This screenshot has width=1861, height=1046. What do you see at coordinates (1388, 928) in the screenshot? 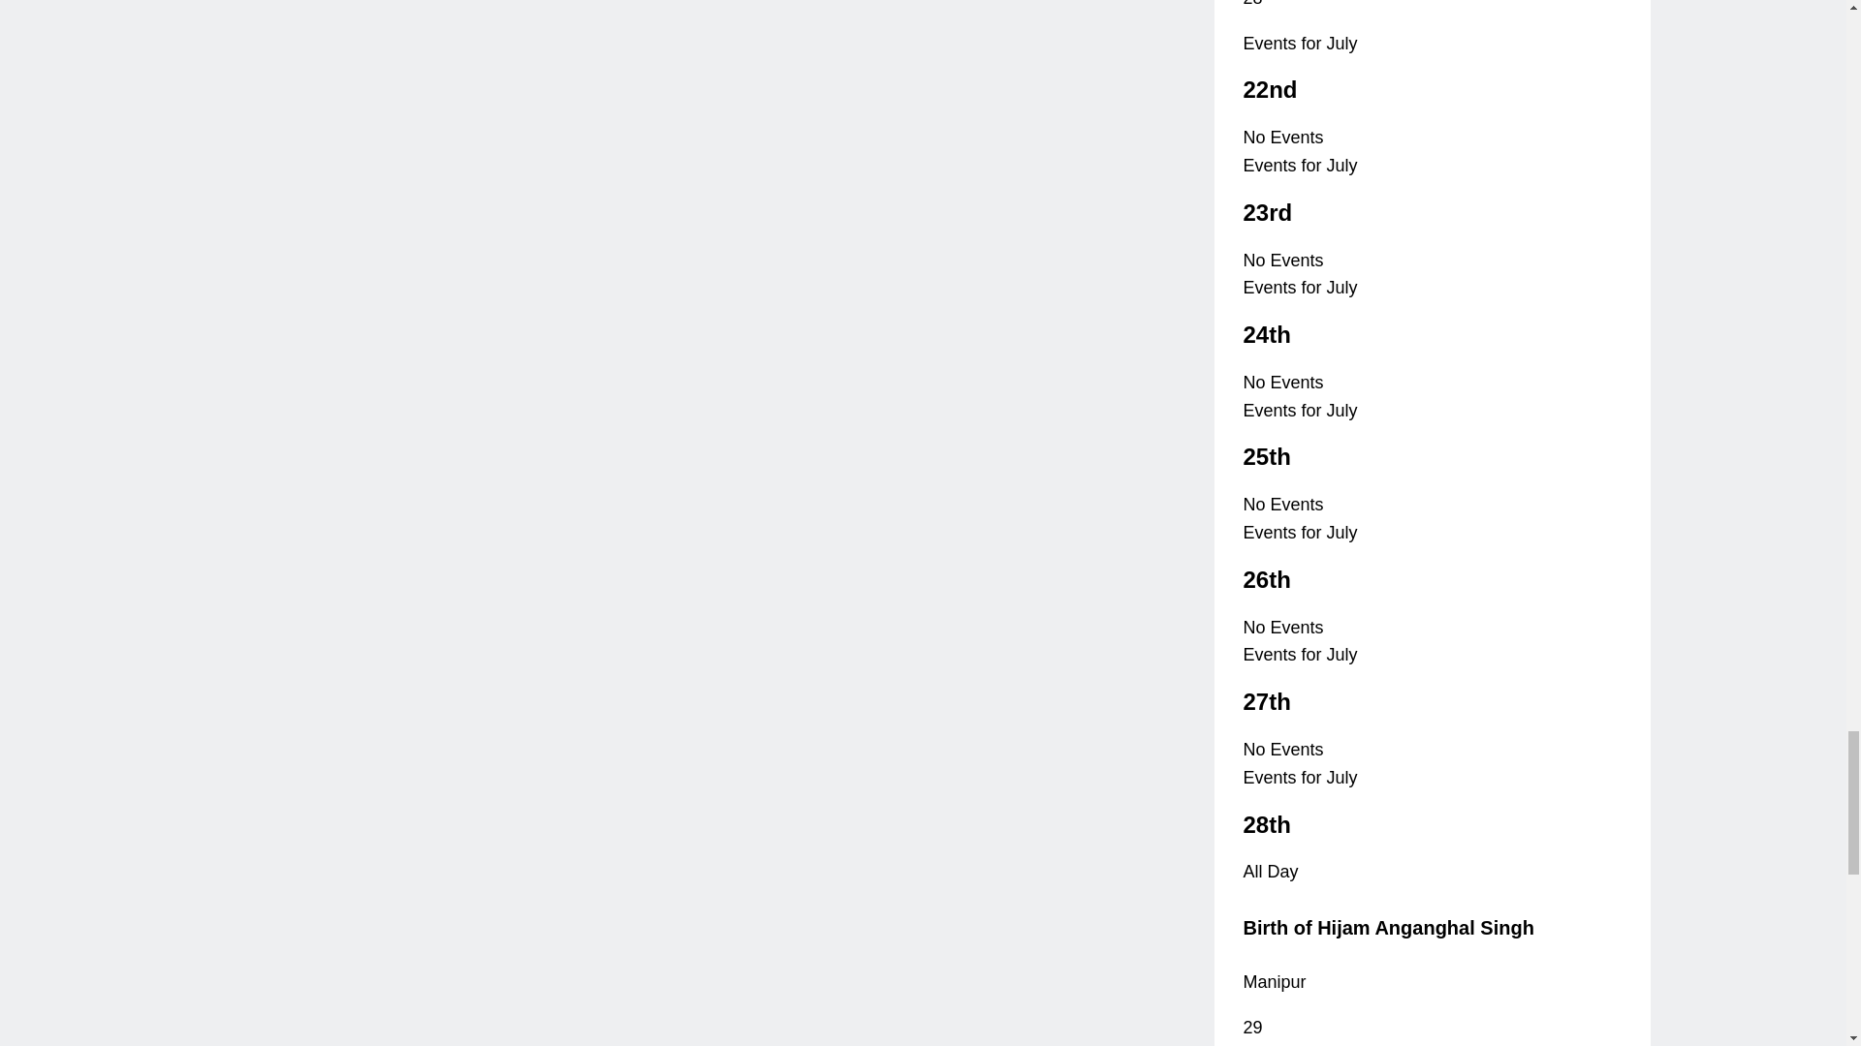
I see `Birth of Hijam Anganghal Singh` at bounding box center [1388, 928].